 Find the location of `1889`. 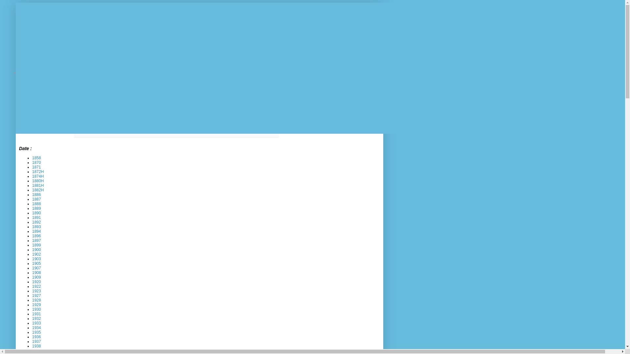

1889 is located at coordinates (37, 208).